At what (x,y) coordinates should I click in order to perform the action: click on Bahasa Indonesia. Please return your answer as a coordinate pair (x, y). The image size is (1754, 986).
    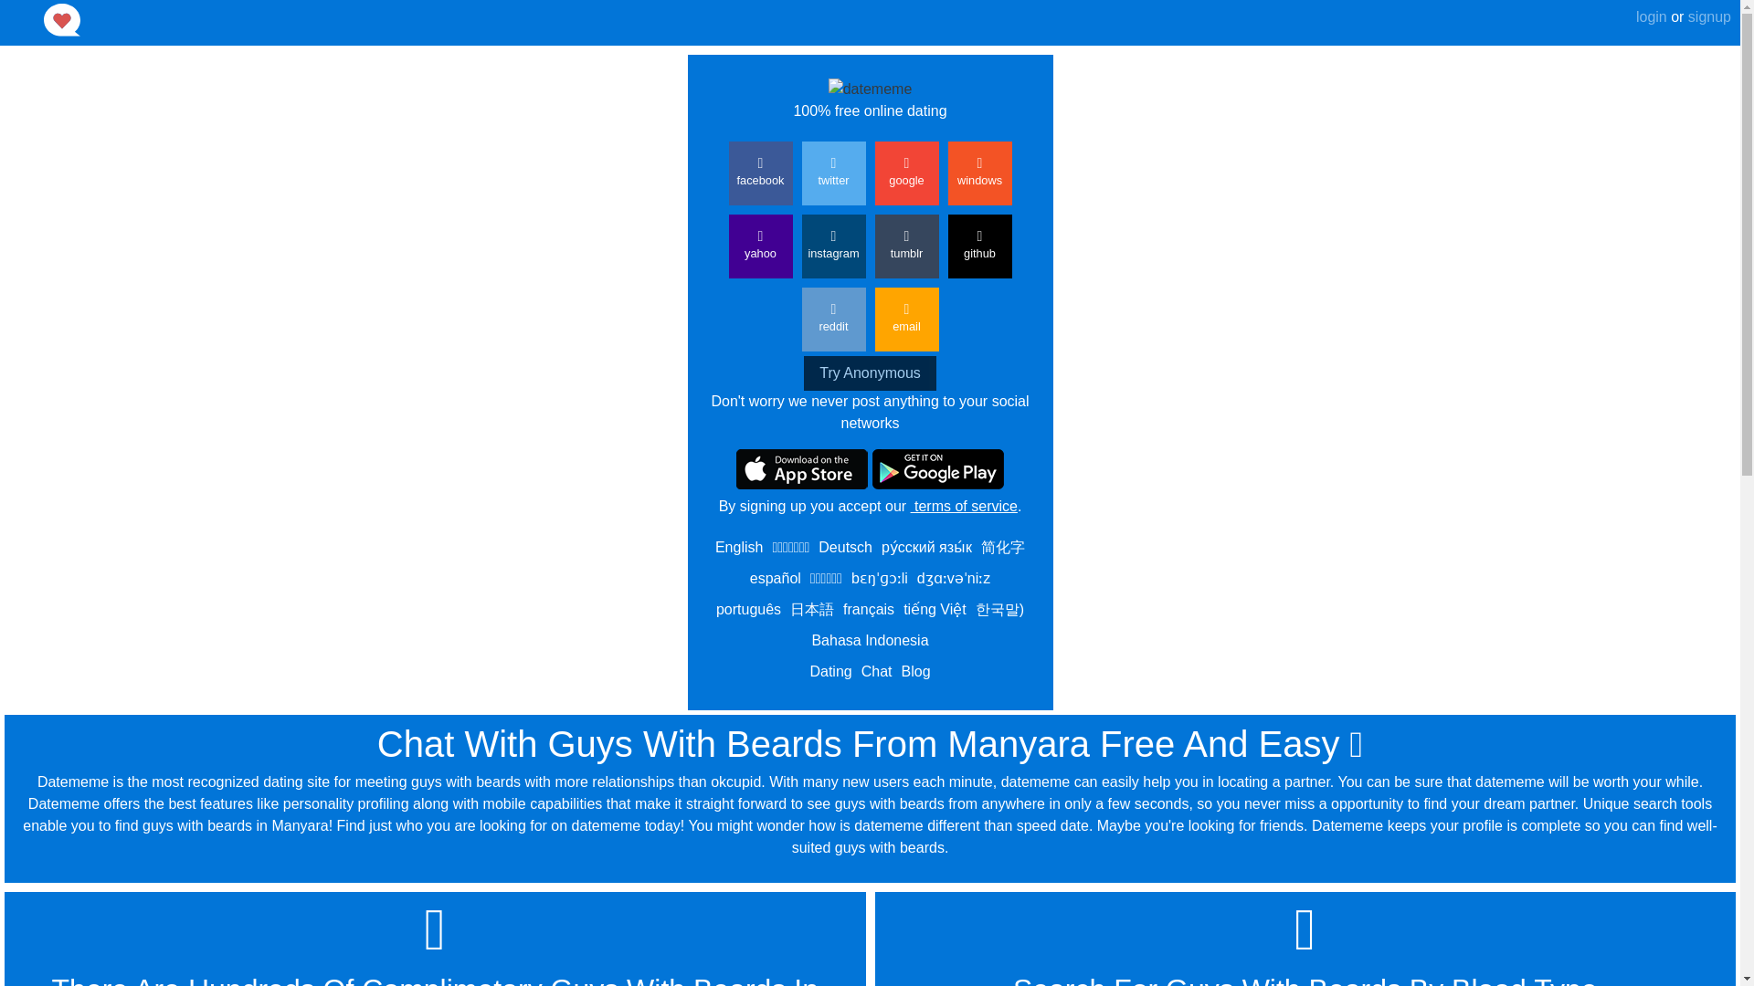
    Looking at the image, I should click on (869, 640).